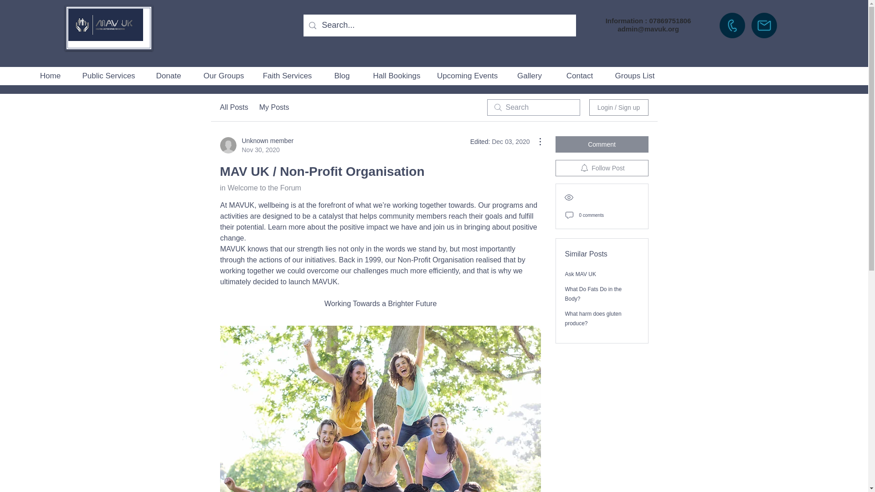 The width and height of the screenshot is (875, 492). I want to click on Public Services, so click(108, 76).